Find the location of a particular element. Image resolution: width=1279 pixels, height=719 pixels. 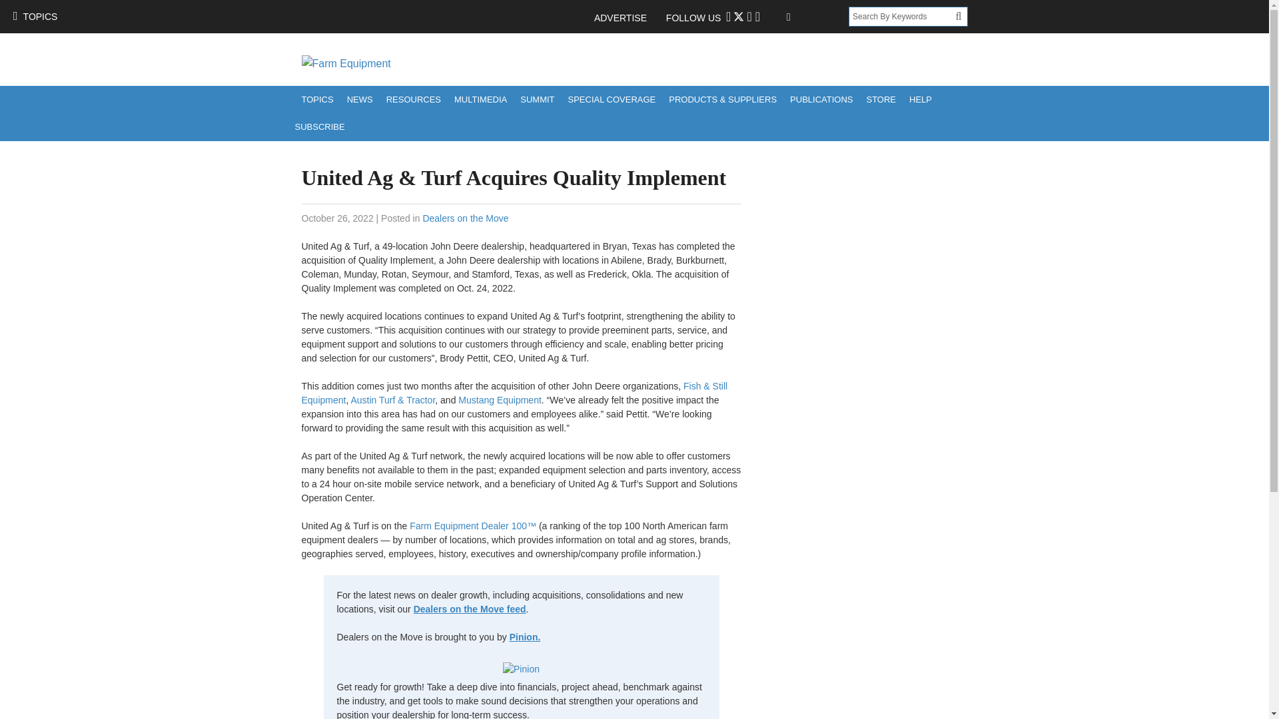

TOPICS is located at coordinates (35, 16).